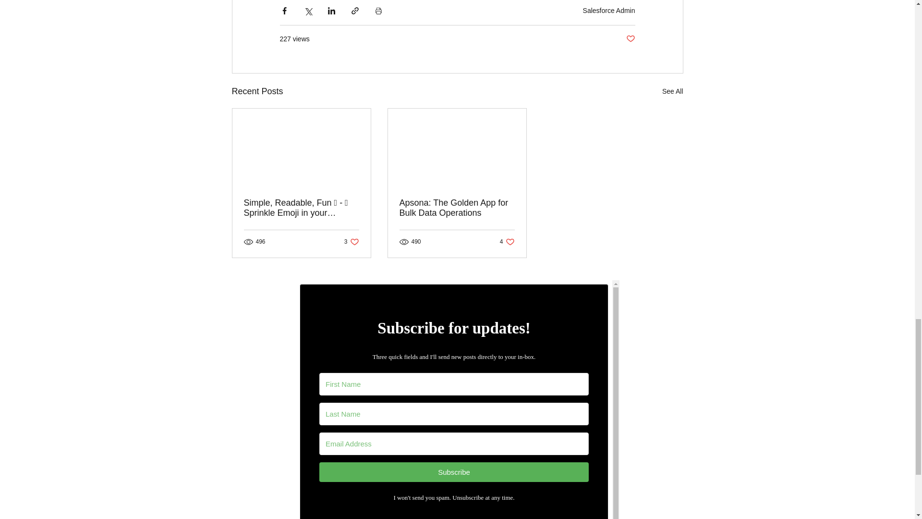  What do you see at coordinates (507, 242) in the screenshot?
I see `See All` at bounding box center [507, 242].